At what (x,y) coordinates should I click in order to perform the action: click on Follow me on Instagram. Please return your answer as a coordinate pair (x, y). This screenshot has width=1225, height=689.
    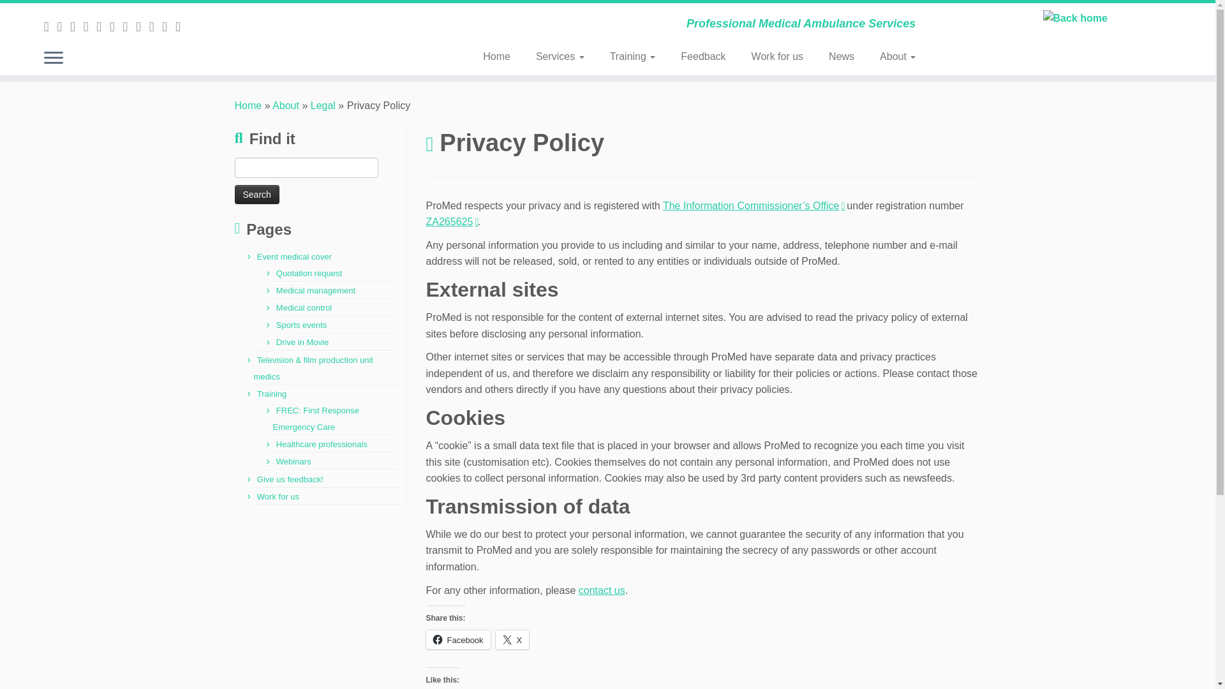
    Looking at the image, I should click on (129, 26).